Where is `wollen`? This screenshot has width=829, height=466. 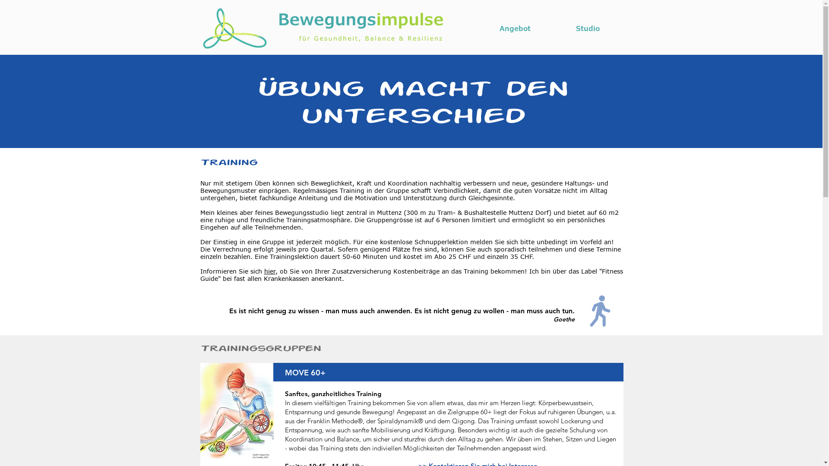 wollen is located at coordinates (493, 311).